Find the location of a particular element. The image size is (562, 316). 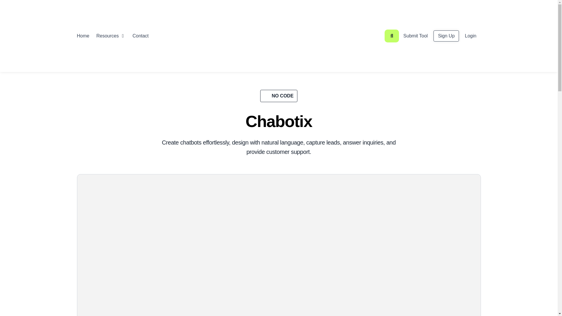

Contact is located at coordinates (144, 36).